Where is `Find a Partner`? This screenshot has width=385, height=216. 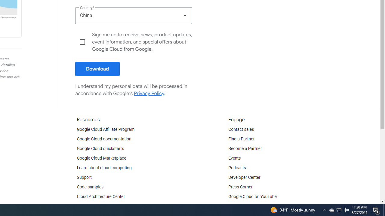
Find a Partner is located at coordinates (242, 139).